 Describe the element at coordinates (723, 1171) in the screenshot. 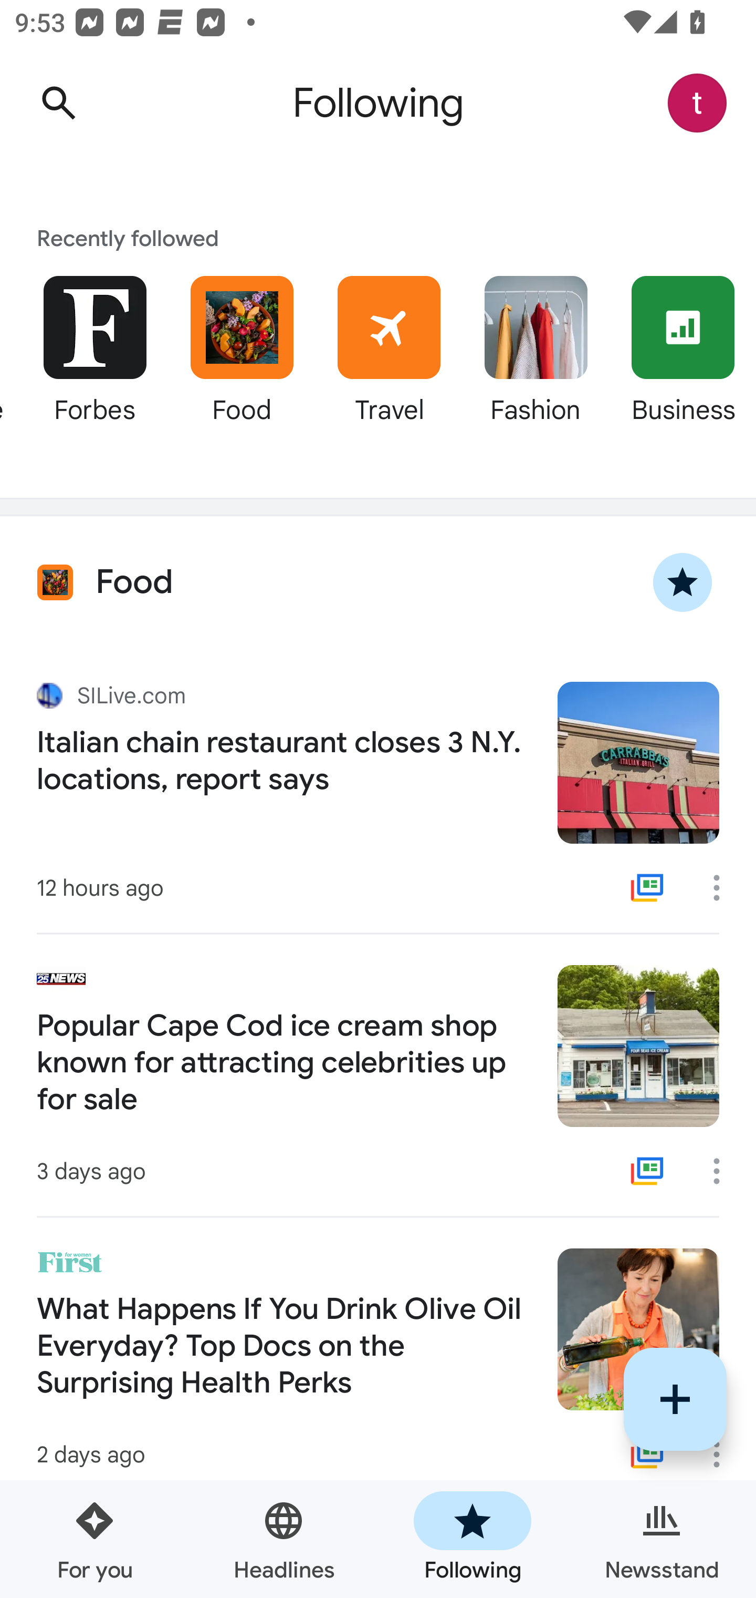

I see `More options` at that location.